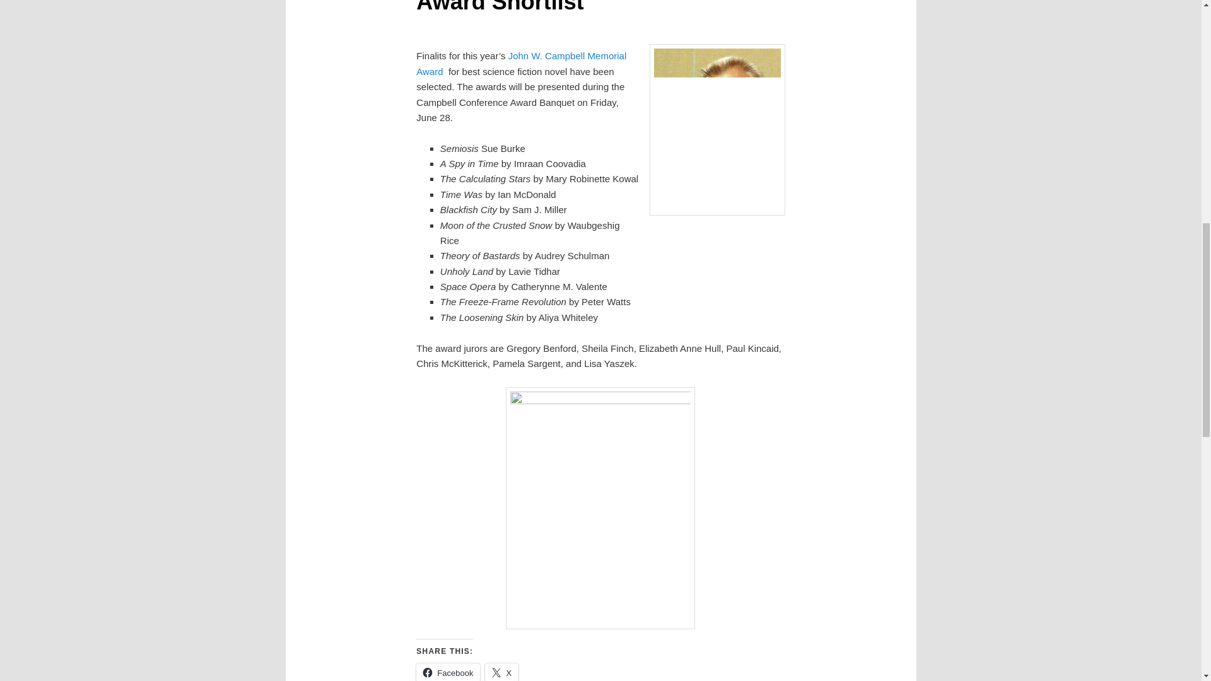 The width and height of the screenshot is (1211, 681). What do you see at coordinates (521, 63) in the screenshot?
I see `John W. Campbell Memorial Award` at bounding box center [521, 63].